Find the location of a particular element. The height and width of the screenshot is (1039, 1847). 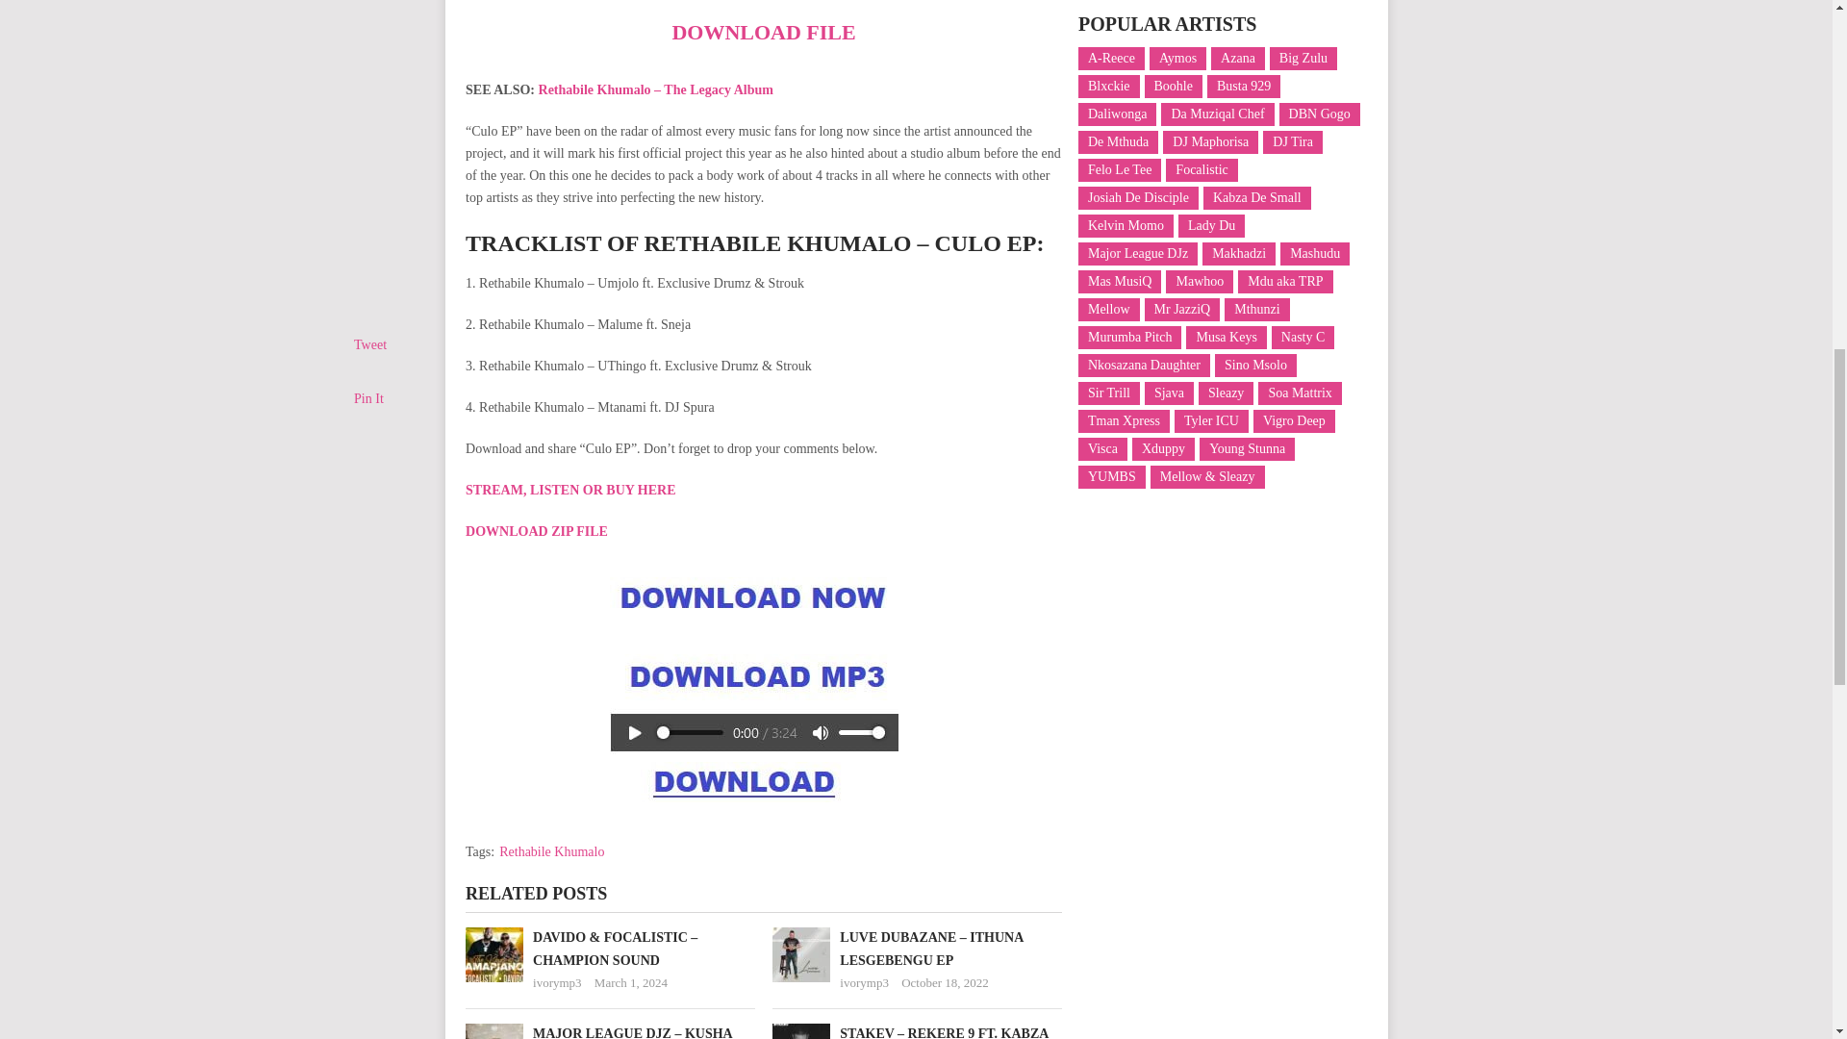

ivorymp3 is located at coordinates (557, 983).